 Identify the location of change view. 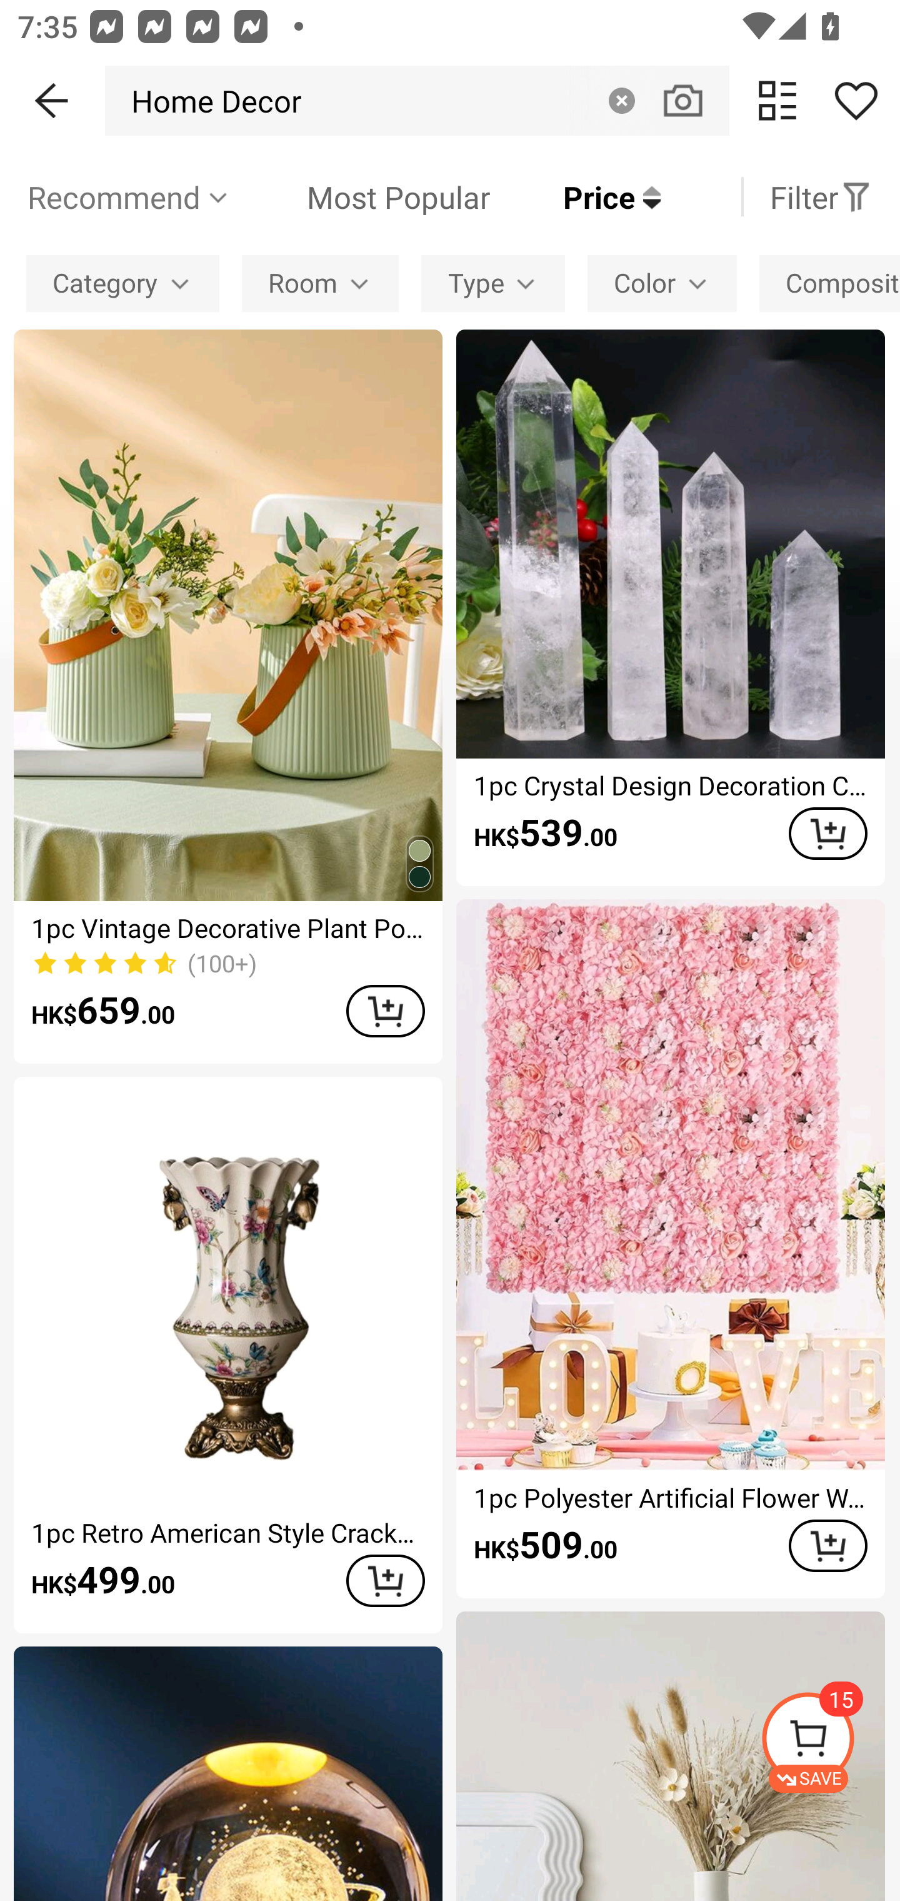
(777, 100).